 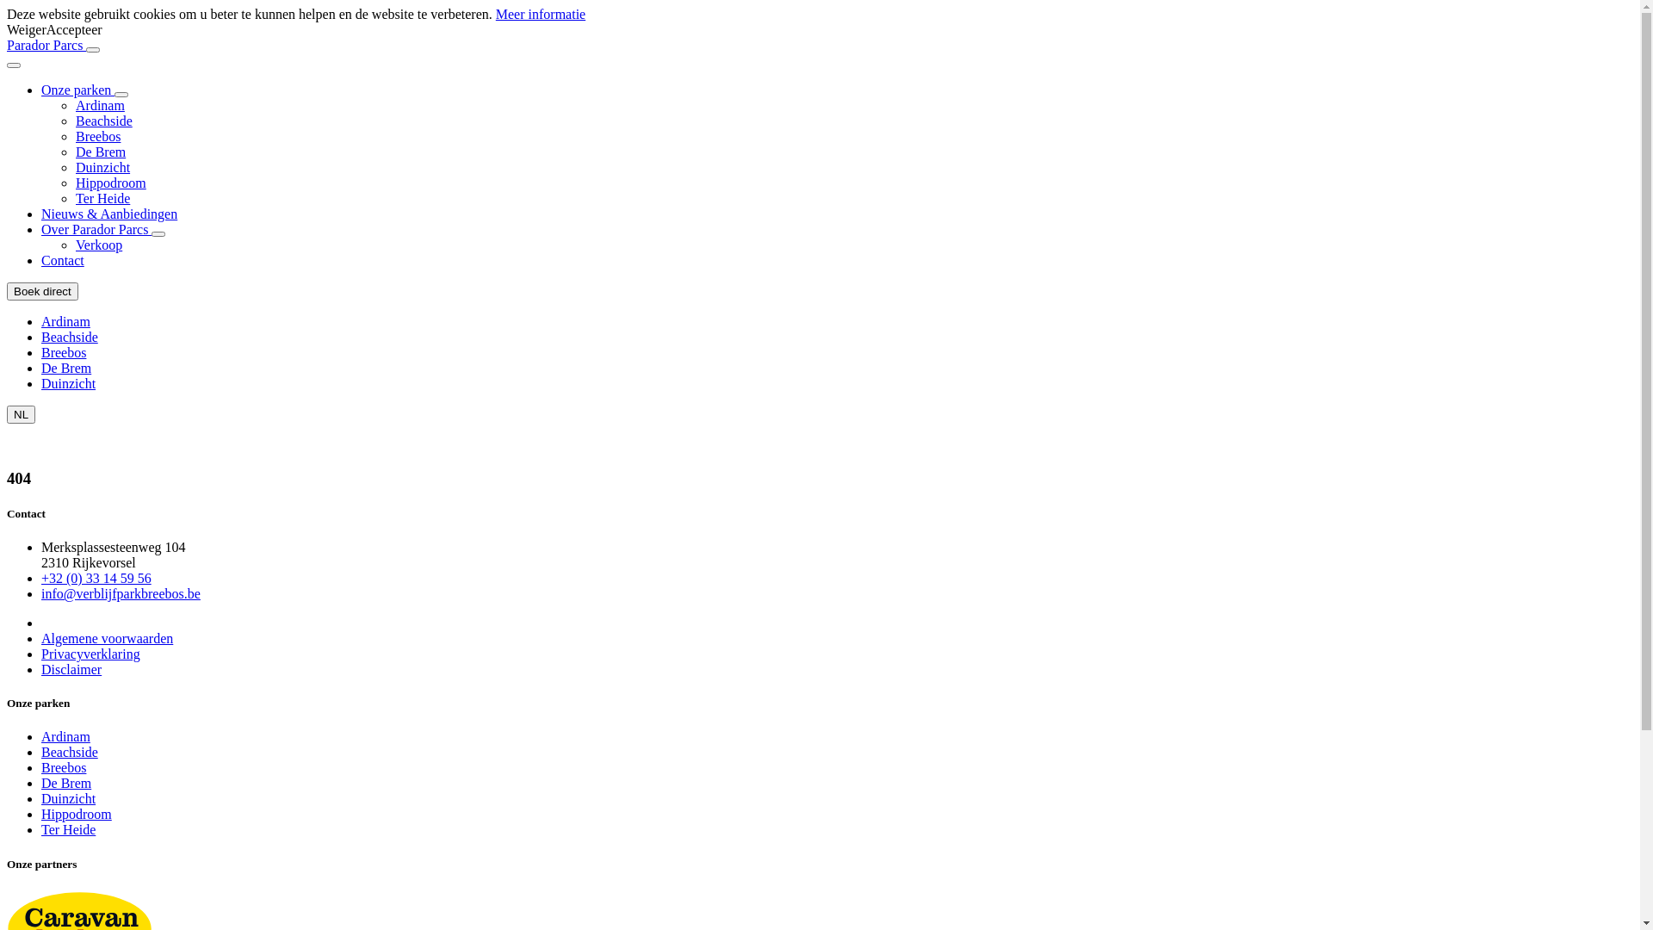 I want to click on NL, so click(x=21, y=415).